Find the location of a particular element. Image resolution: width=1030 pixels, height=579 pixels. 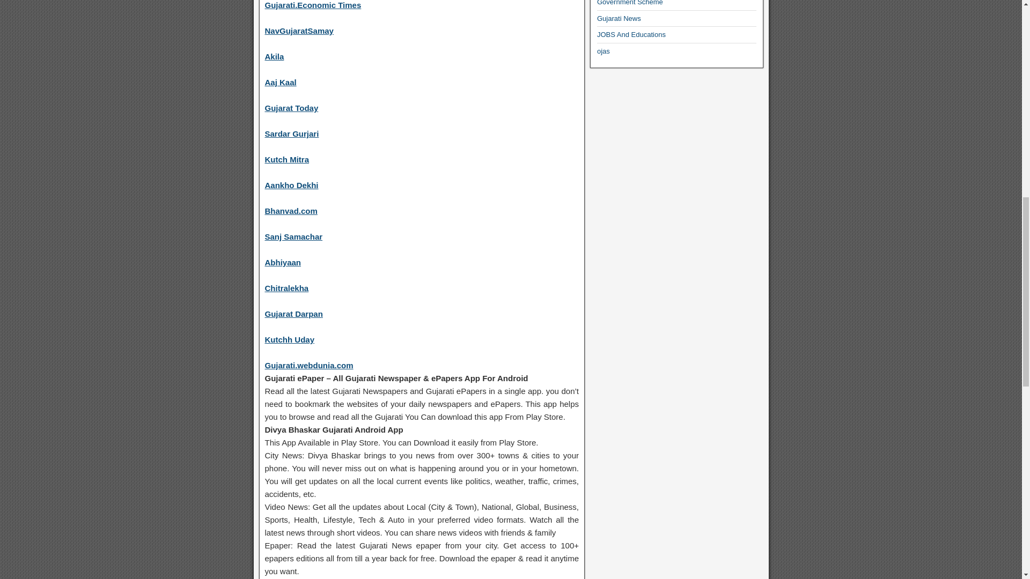

NavGujaratSamay is located at coordinates (299, 30).